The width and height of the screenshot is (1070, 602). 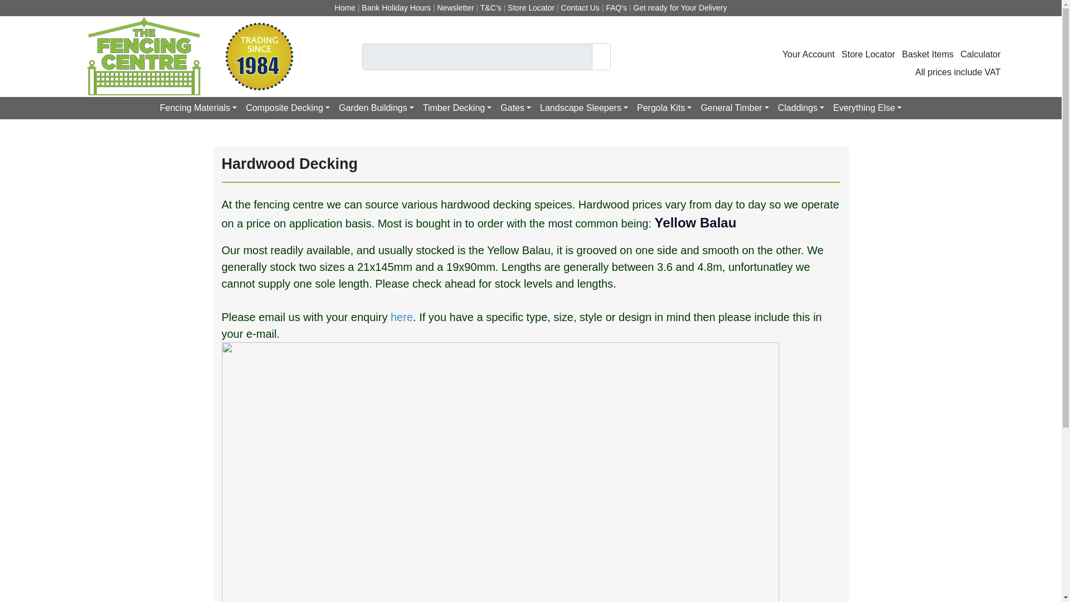 What do you see at coordinates (808, 60) in the screenshot?
I see `Your Account` at bounding box center [808, 60].